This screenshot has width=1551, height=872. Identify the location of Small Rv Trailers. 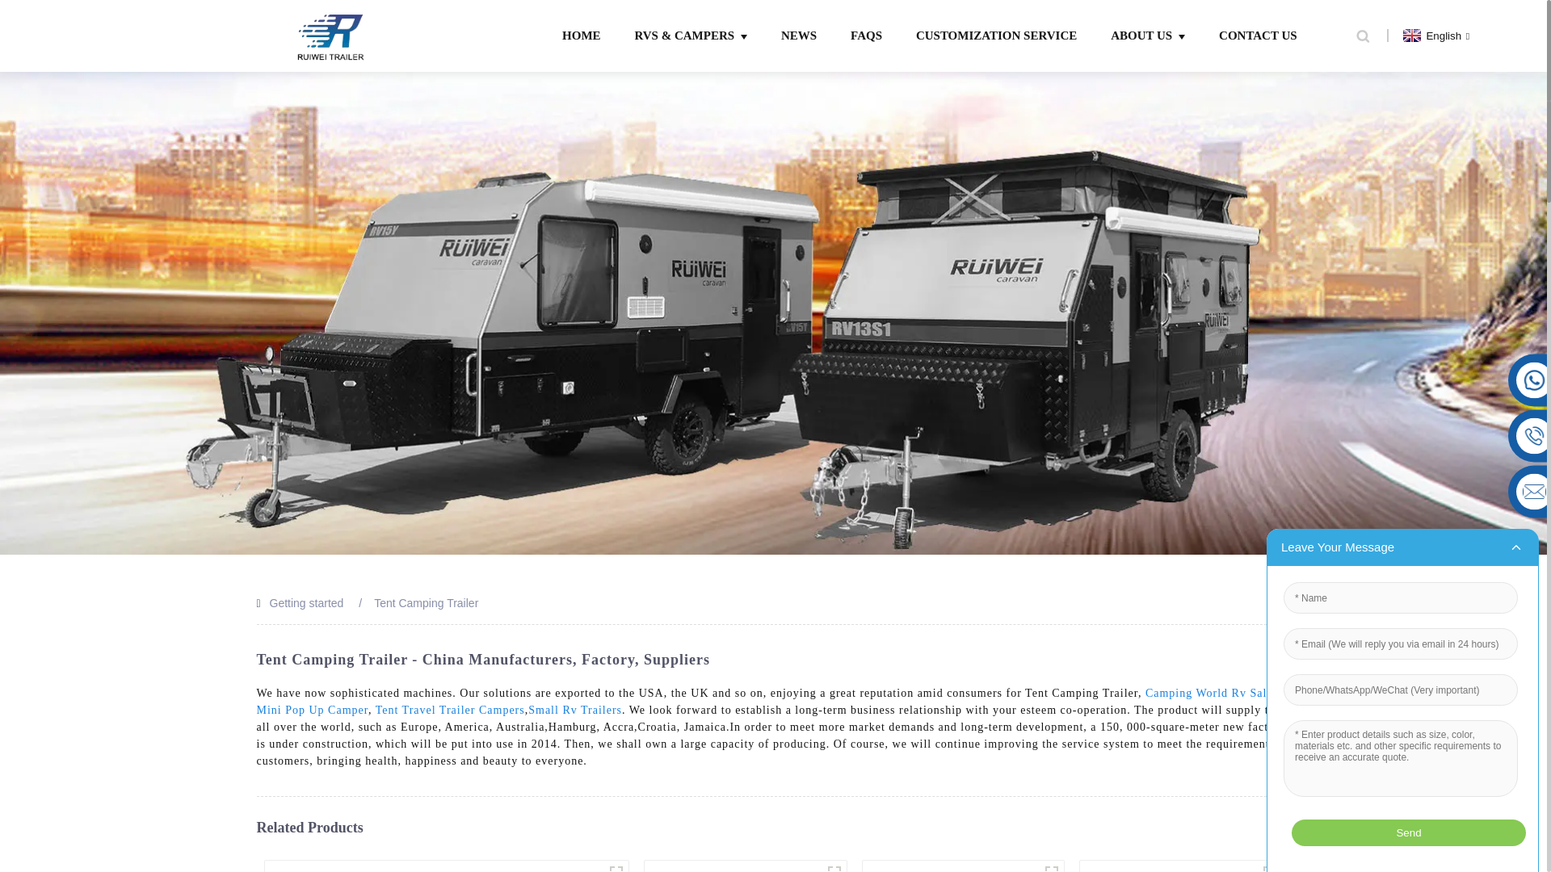
(575, 709).